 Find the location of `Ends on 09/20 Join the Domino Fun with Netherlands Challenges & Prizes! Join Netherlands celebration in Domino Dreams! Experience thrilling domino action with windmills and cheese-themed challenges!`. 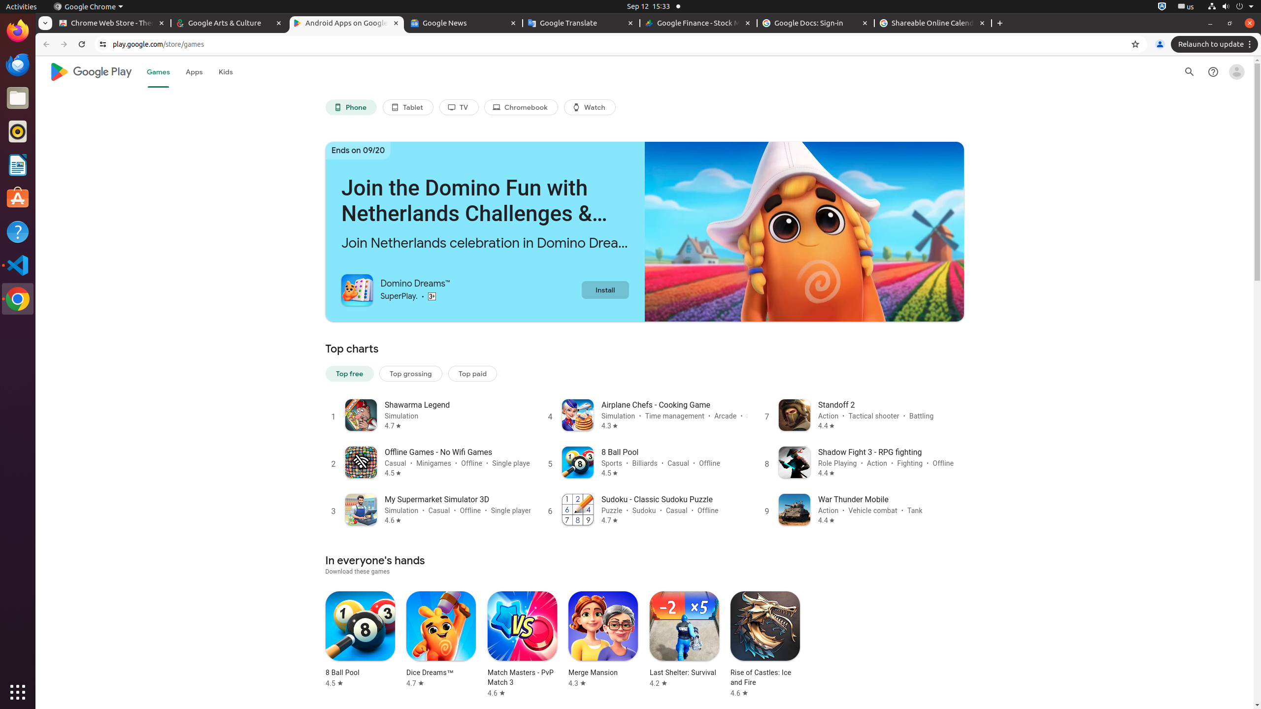

Ends on 09/20 Join the Domino Fun with Netherlands Challenges & Prizes! Join Netherlands celebration in Domino Dreams! Experience thrilling domino action with windmills and cheese-themed challenges! is located at coordinates (644, 231).